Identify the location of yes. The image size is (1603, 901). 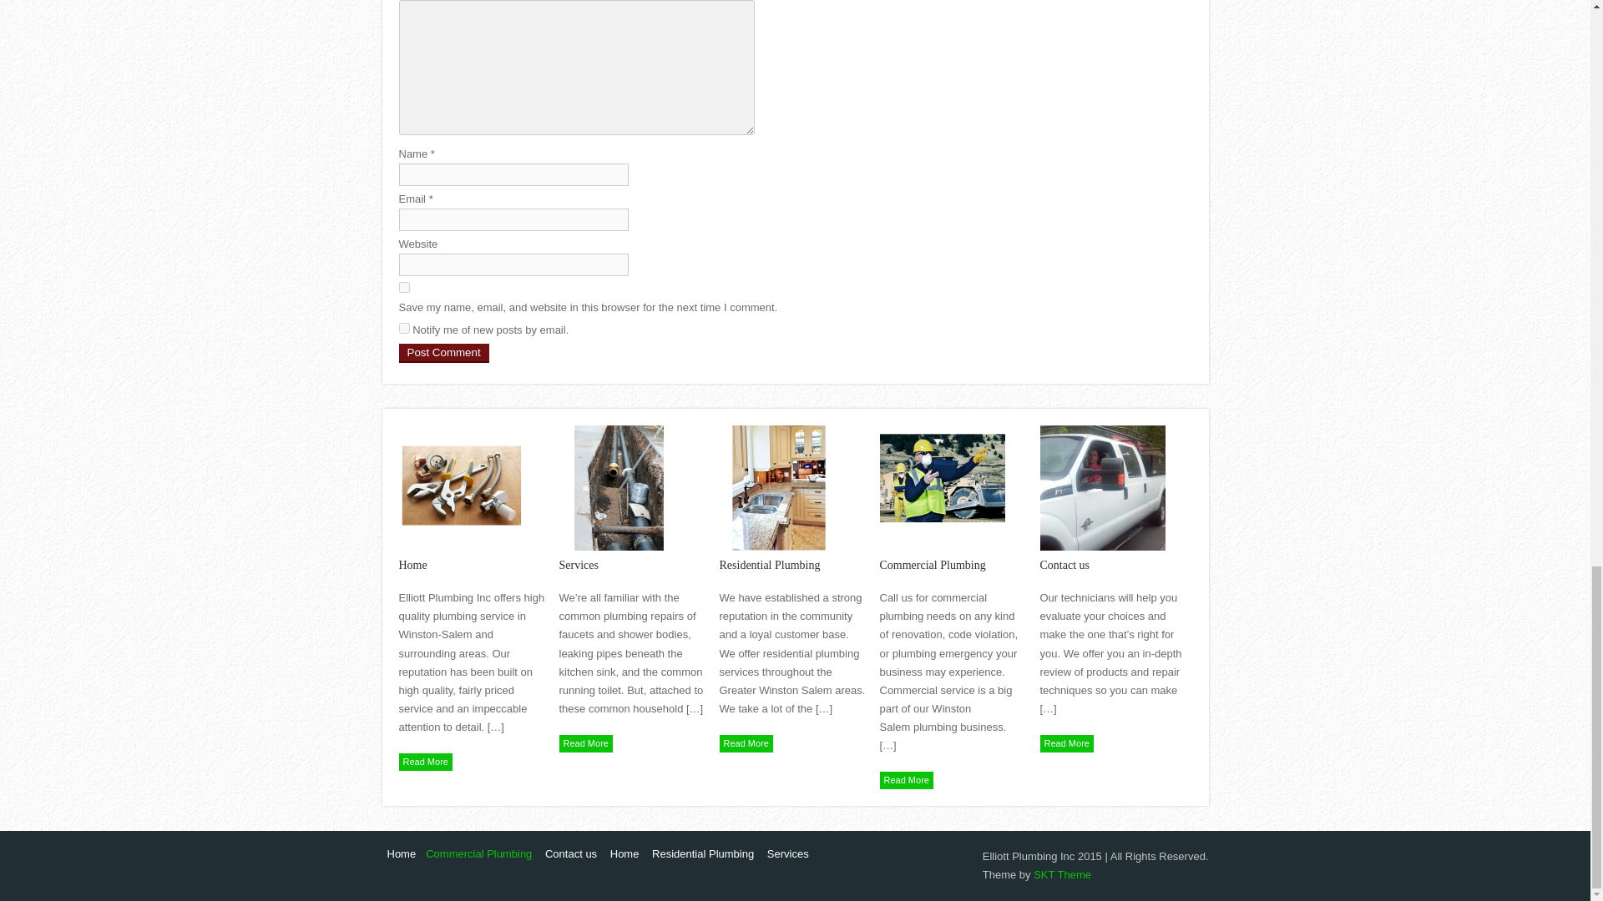
(404, 287).